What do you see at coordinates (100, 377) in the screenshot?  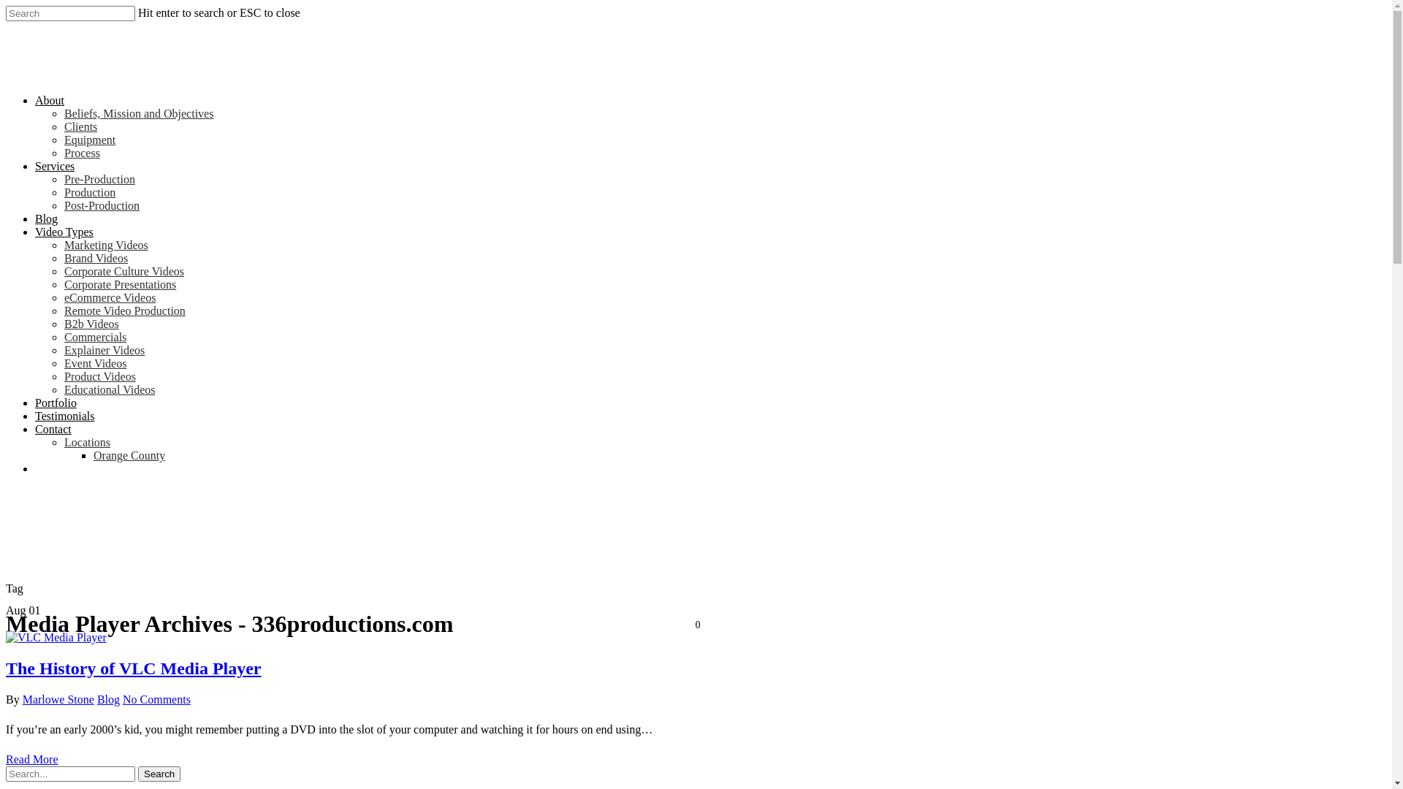 I see `Product Videos` at bounding box center [100, 377].